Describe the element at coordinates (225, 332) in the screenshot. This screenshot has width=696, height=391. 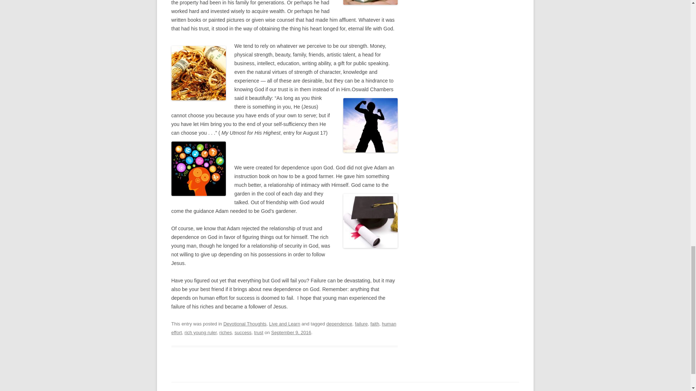
I see `riches` at that location.